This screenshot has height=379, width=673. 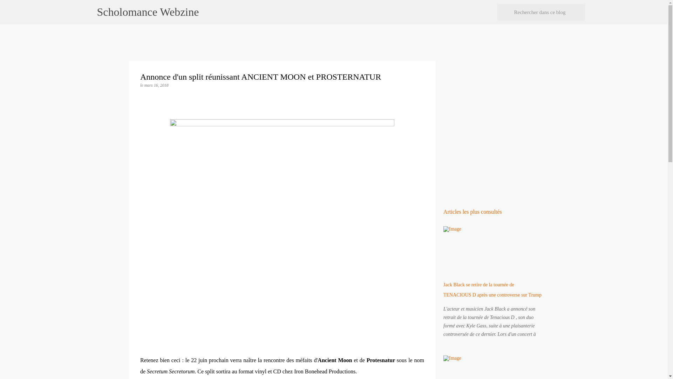 I want to click on permanent link, so click(x=156, y=85).